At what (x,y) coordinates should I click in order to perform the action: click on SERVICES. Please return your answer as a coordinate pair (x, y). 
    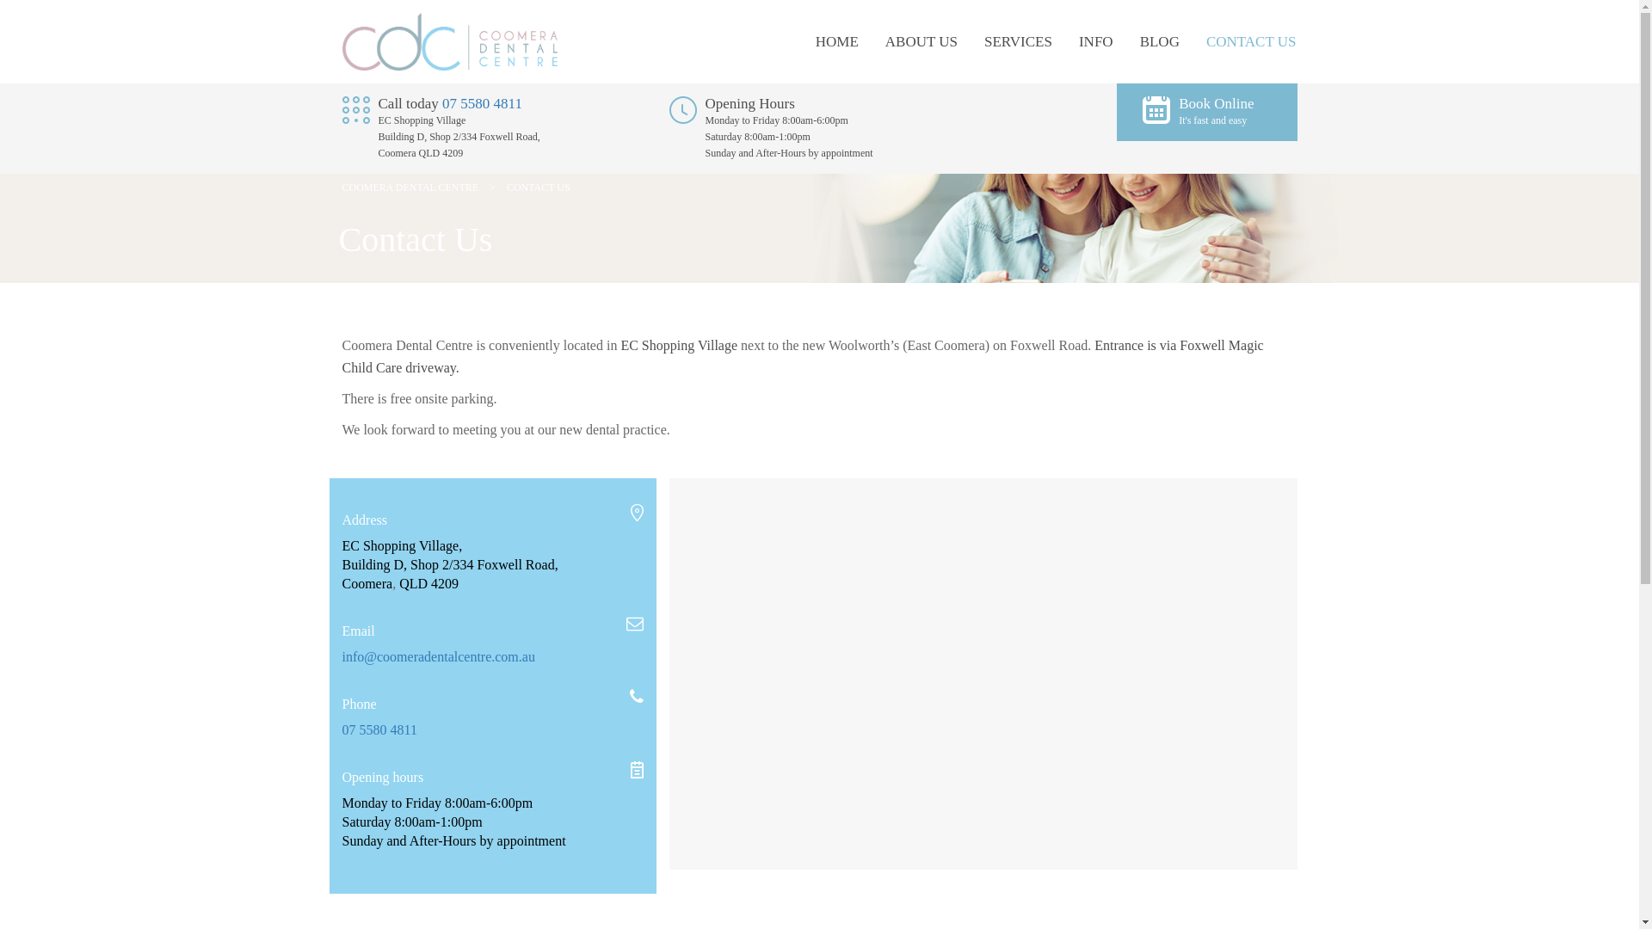
    Looking at the image, I should click on (1019, 41).